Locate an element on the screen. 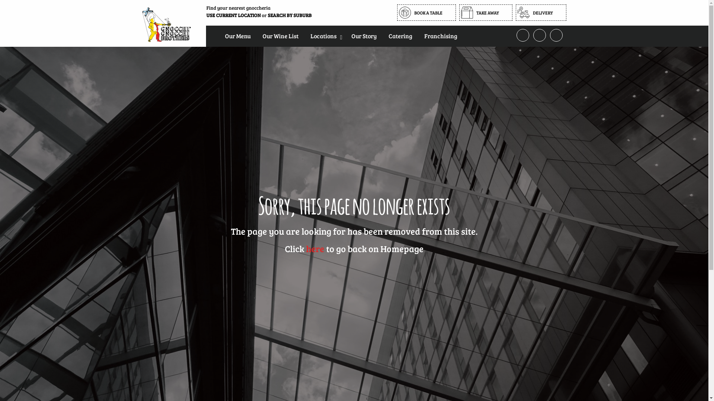  Our Story is located at coordinates (364, 36).